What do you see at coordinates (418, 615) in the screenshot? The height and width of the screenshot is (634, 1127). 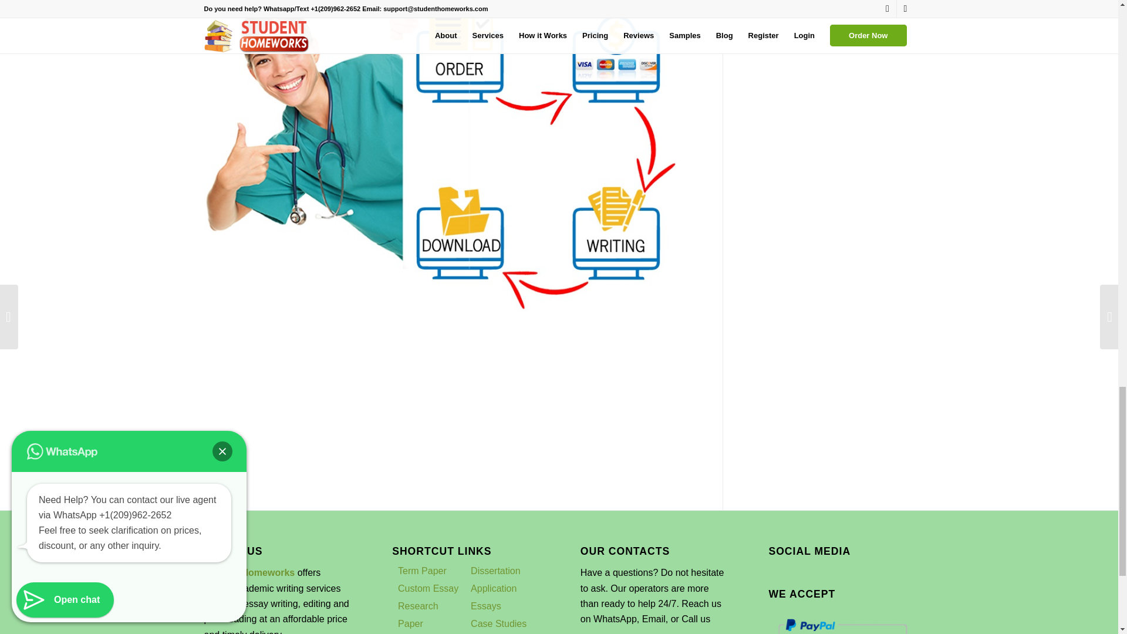 I see `Research Paper` at bounding box center [418, 615].